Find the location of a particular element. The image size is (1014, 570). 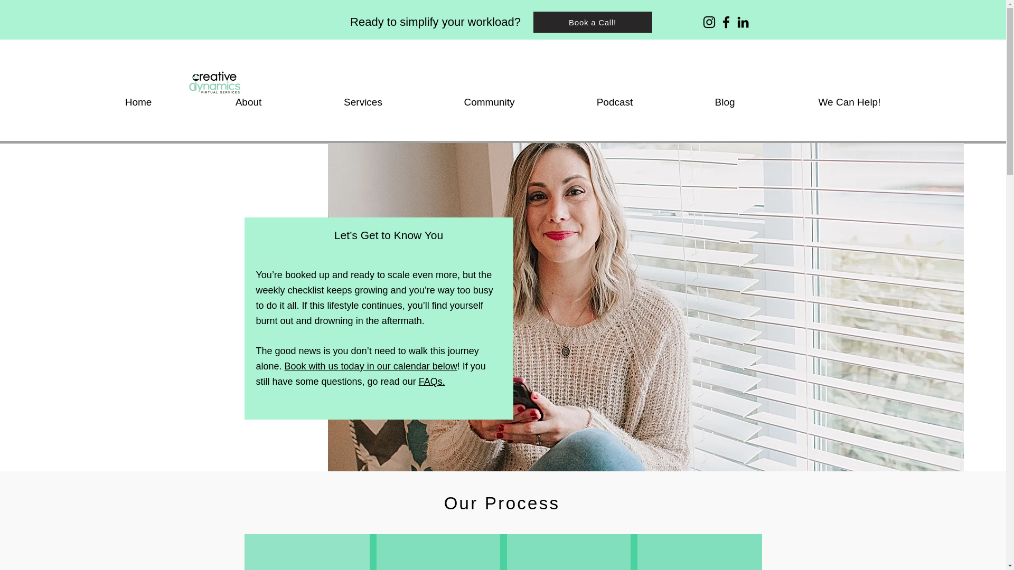

Podcast is located at coordinates (614, 102).